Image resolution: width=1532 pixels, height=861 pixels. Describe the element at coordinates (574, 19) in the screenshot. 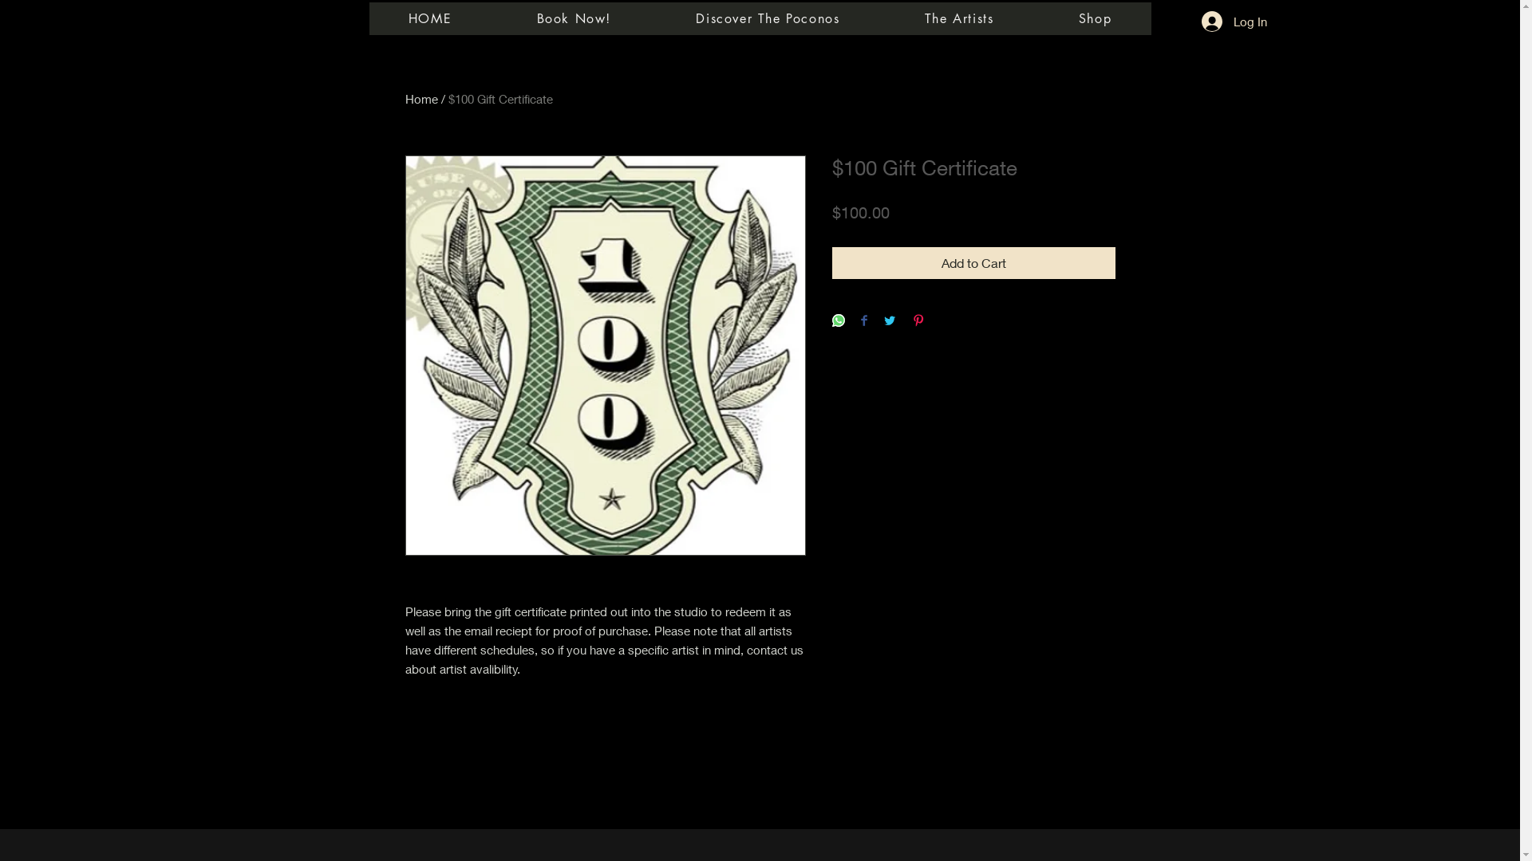

I see `Book Now!` at that location.